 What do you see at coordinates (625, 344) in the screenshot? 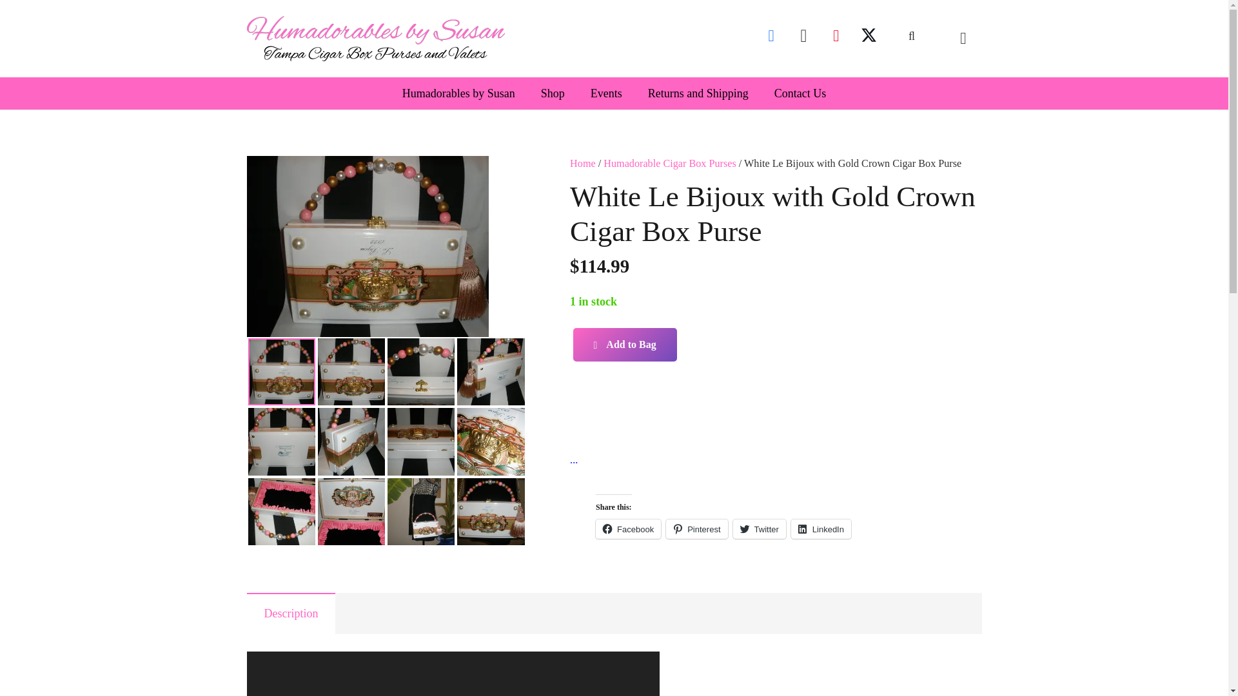
I see `Add to Bag` at bounding box center [625, 344].